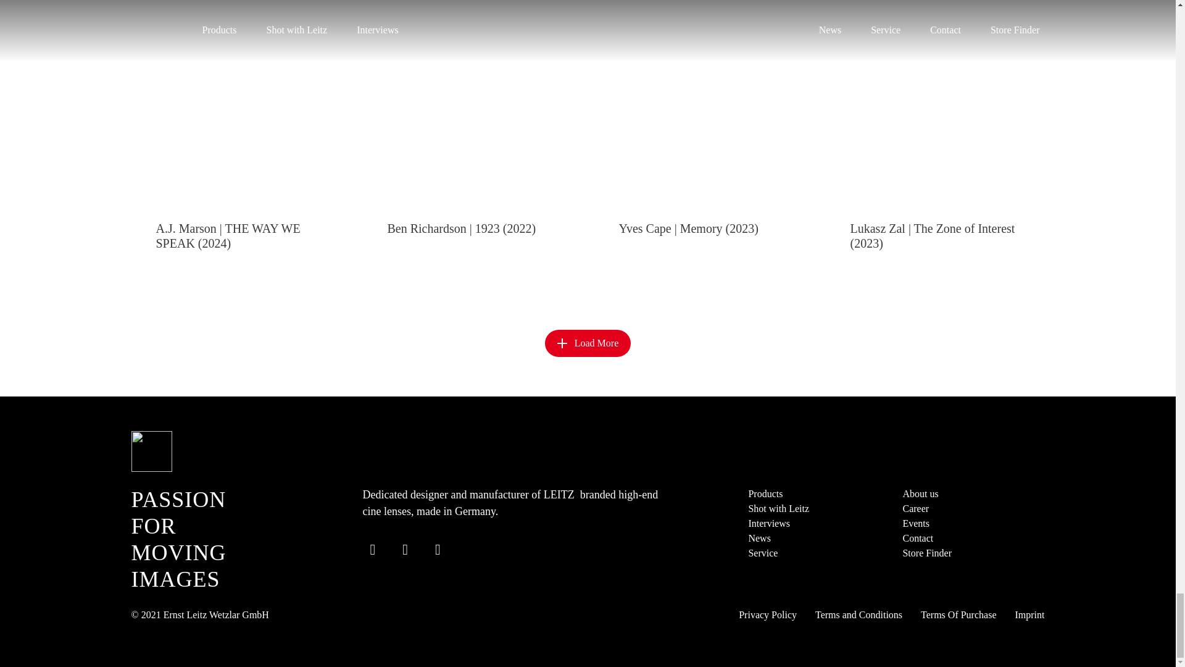  I want to click on Terms Of Purchase, so click(958, 615).